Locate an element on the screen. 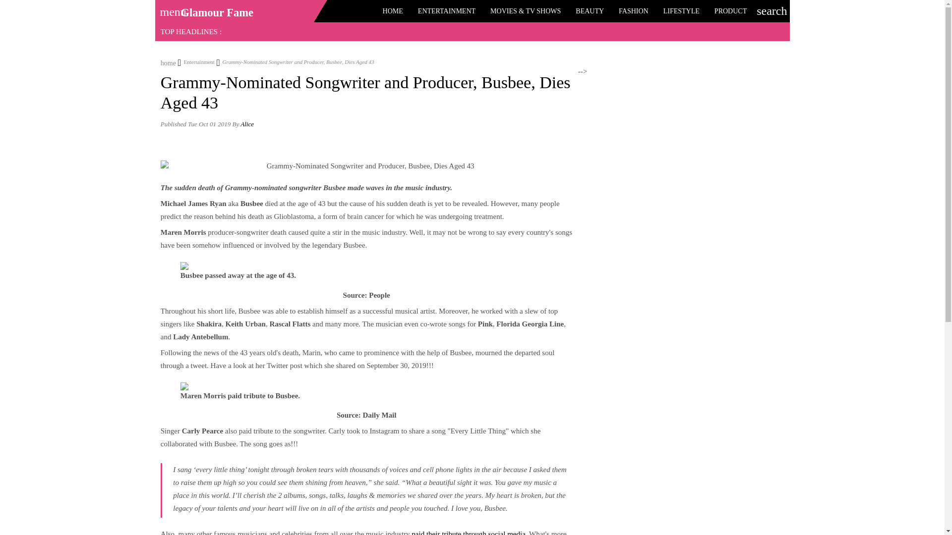 Image resolution: width=952 pixels, height=535 pixels. HOME is located at coordinates (393, 11).